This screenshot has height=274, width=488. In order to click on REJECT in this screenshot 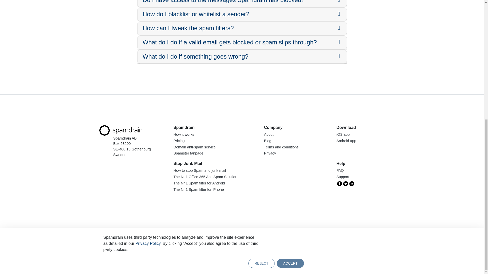, I will do `click(261, 53)`.